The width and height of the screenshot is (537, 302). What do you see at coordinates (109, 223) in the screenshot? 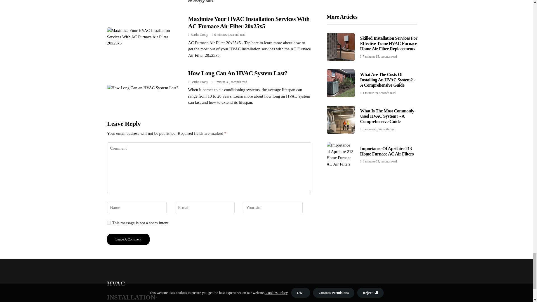
I see `yes` at bounding box center [109, 223].